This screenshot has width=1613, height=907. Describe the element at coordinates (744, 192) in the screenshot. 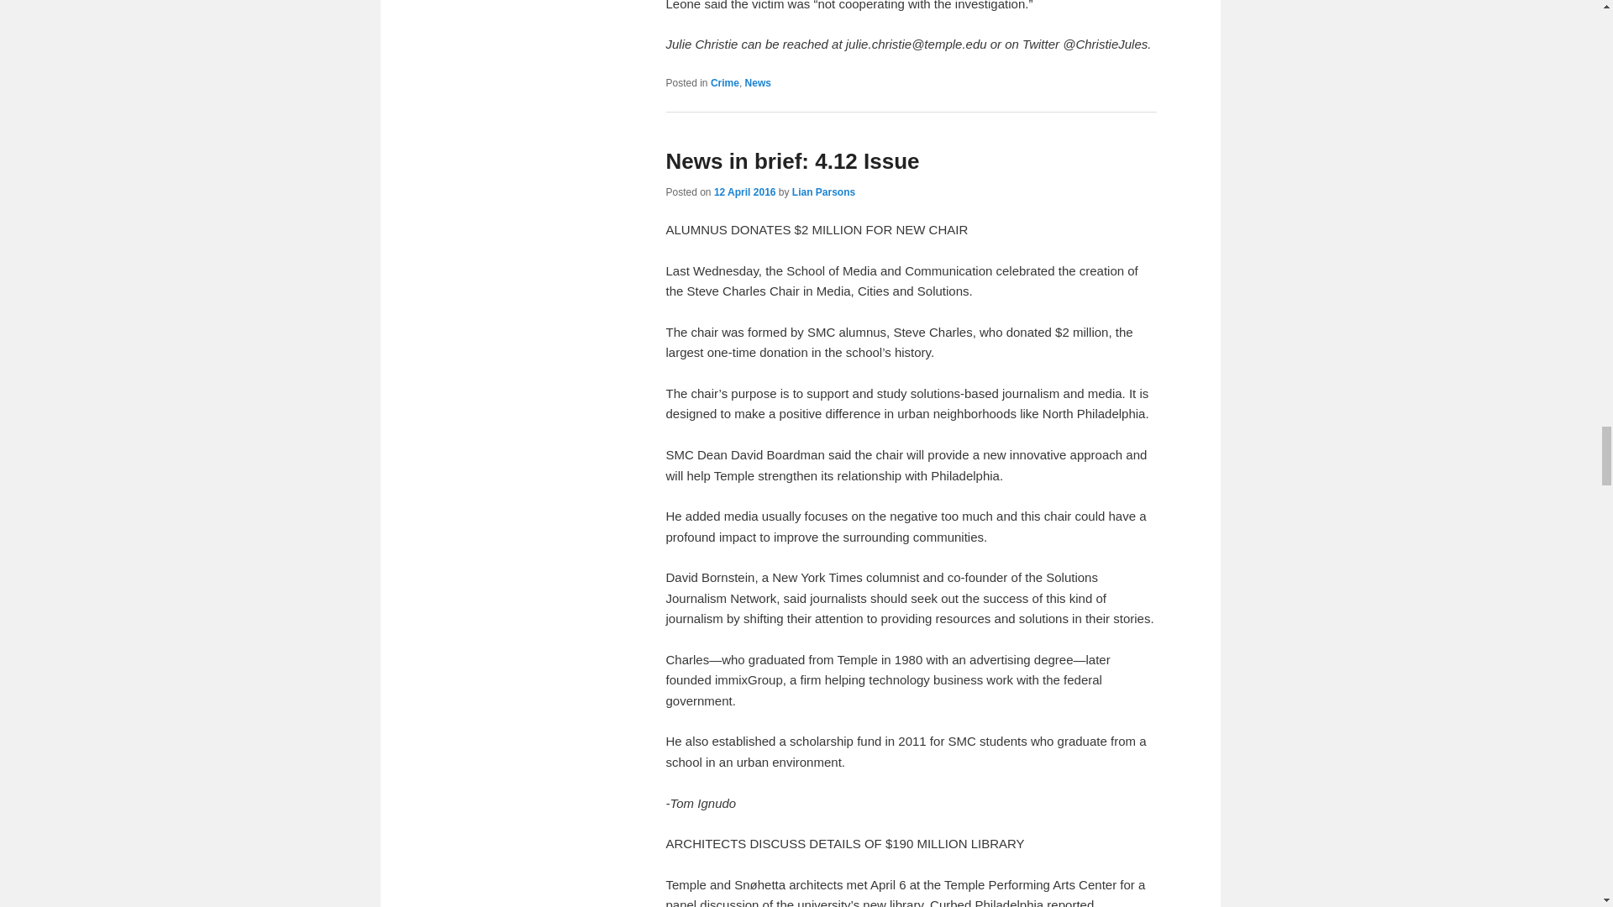

I see `12 April 2016` at that location.